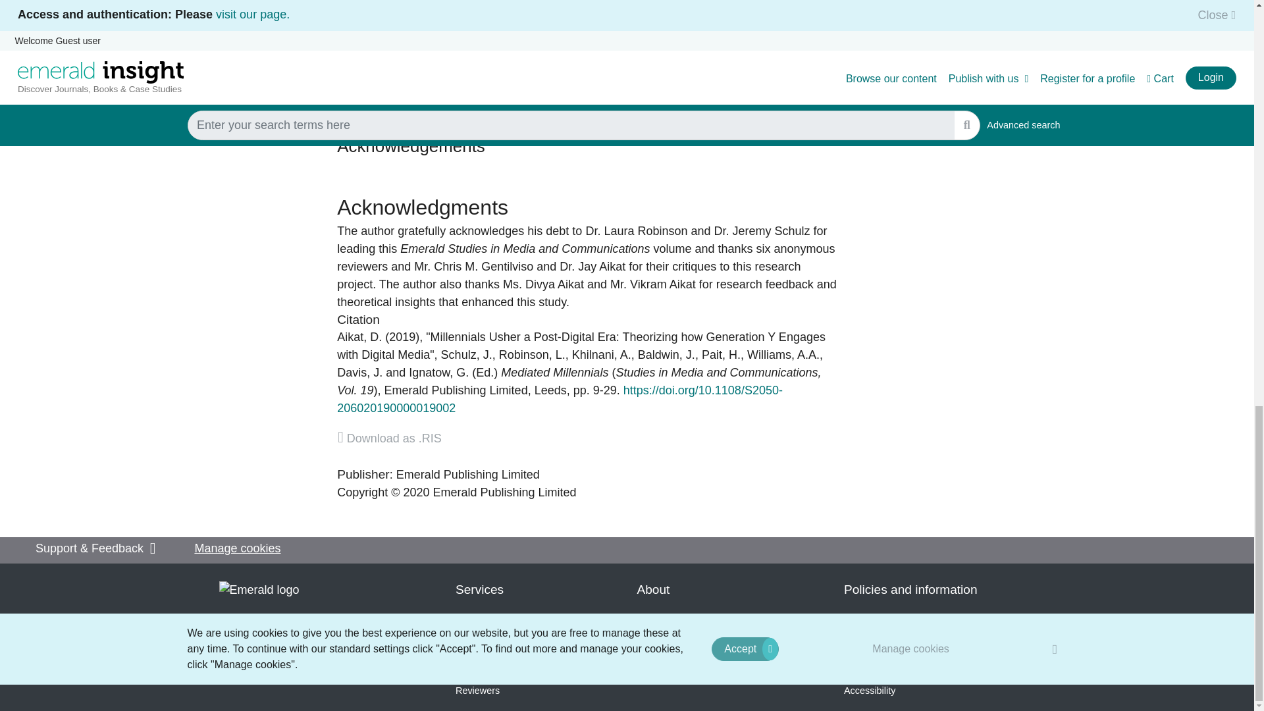 This screenshot has width=1264, height=711. What do you see at coordinates (532, 354) in the screenshot?
I see `Laura Robinson` at bounding box center [532, 354].